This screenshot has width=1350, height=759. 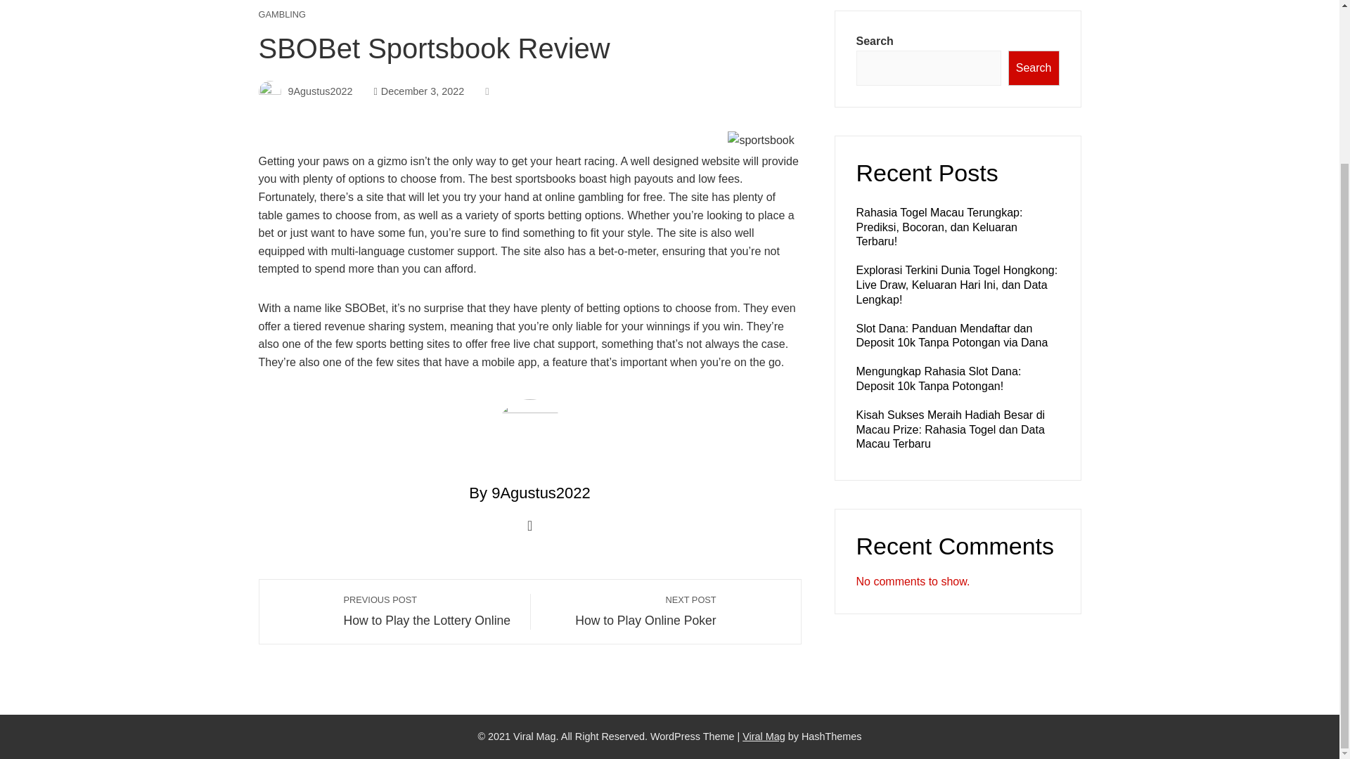 What do you see at coordinates (283, 15) in the screenshot?
I see `Search` at bounding box center [283, 15].